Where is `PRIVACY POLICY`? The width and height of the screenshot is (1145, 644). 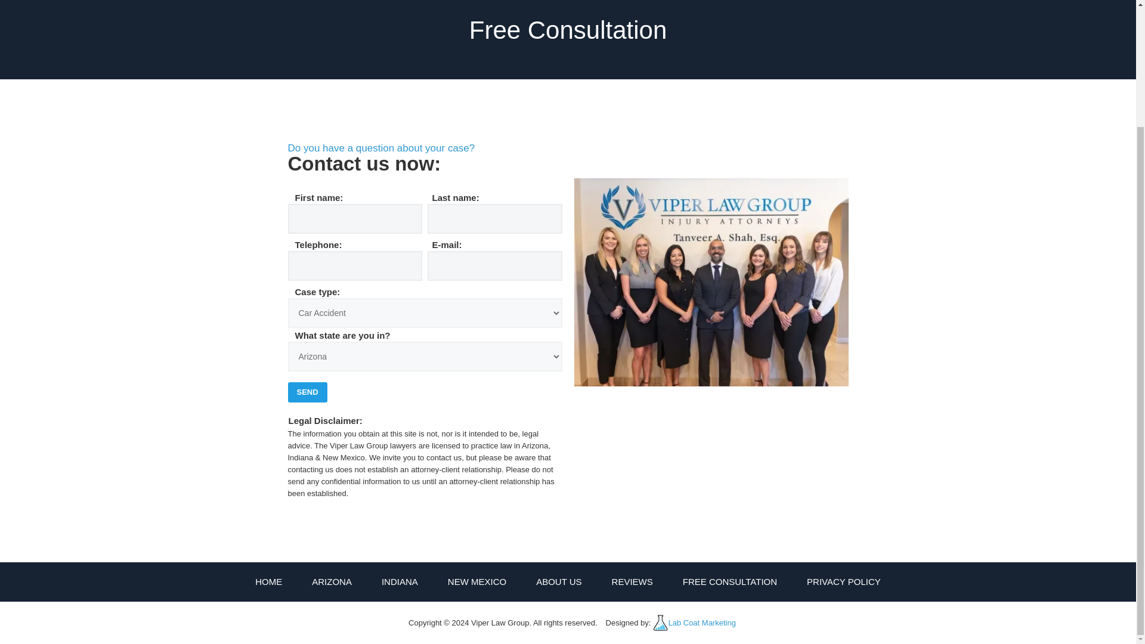 PRIVACY POLICY is located at coordinates (843, 582).